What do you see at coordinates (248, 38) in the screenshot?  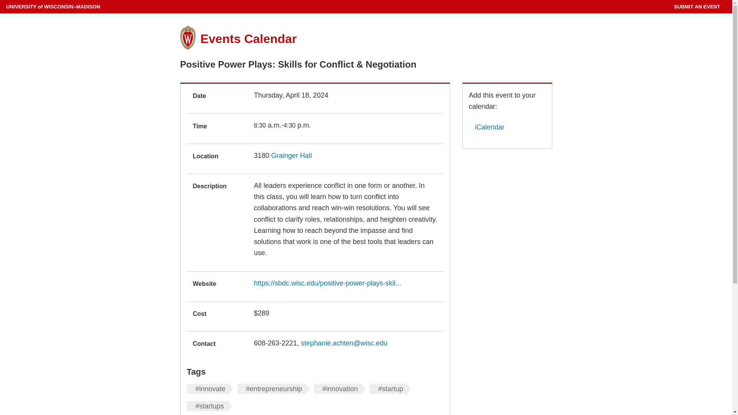 I see `Events Calendar` at bounding box center [248, 38].